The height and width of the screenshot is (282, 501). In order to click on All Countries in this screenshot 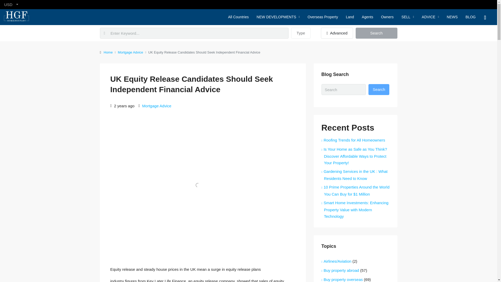, I will do `click(238, 17)`.